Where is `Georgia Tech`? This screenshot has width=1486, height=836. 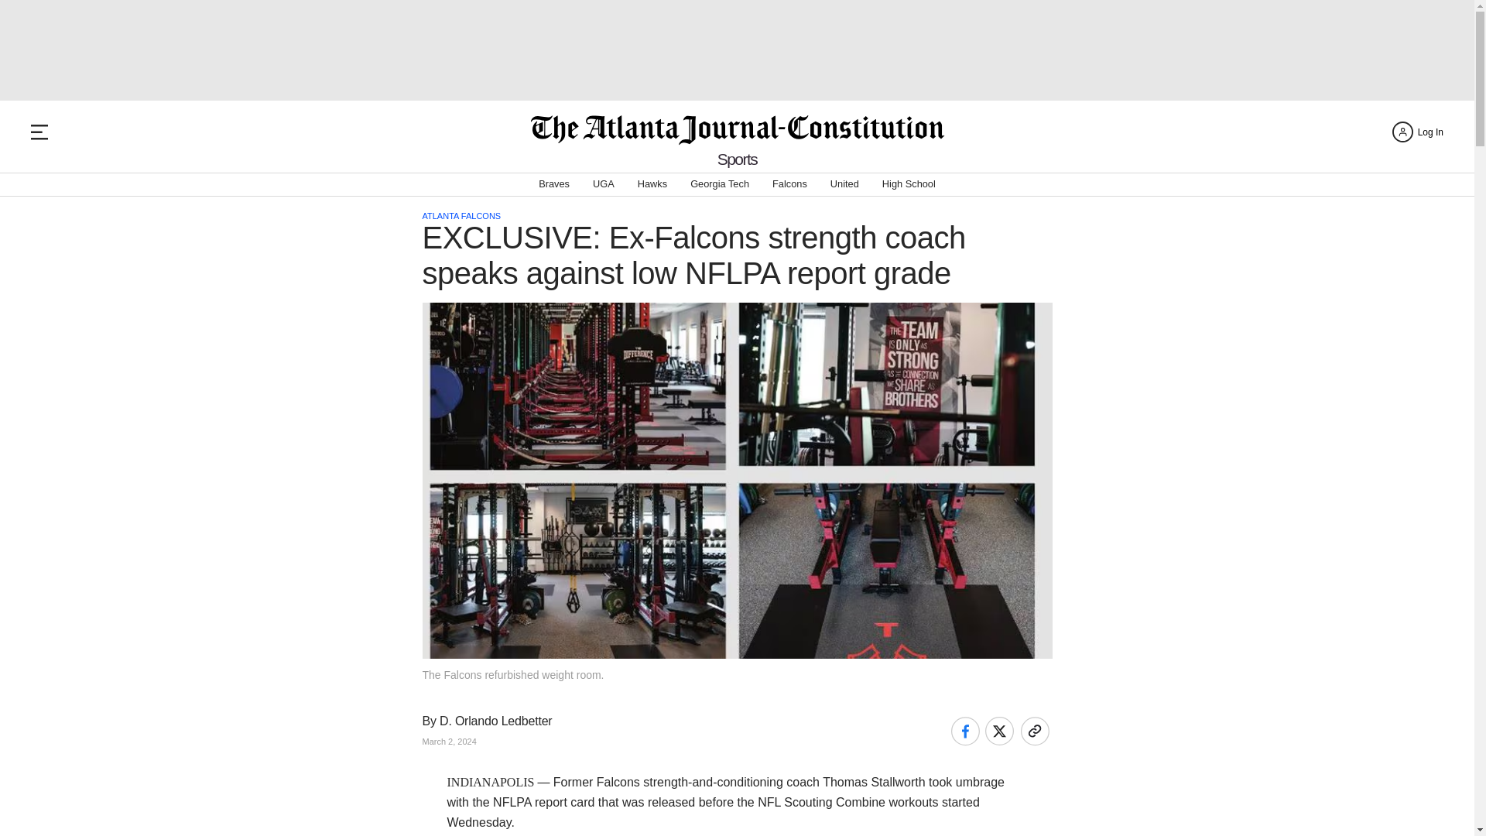 Georgia Tech is located at coordinates (720, 184).